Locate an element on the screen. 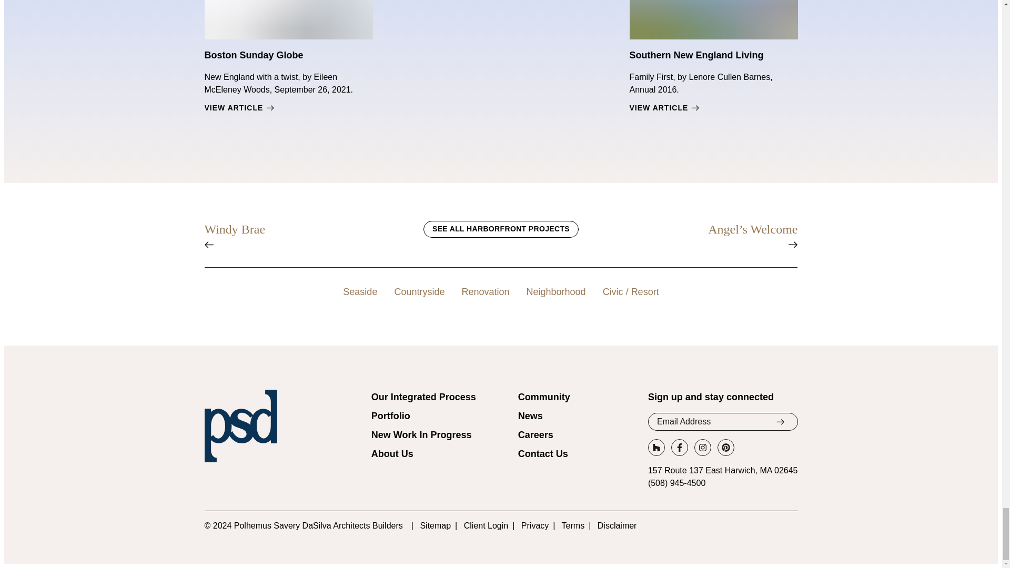 This screenshot has height=568, width=1010. About Us is located at coordinates (392, 453).